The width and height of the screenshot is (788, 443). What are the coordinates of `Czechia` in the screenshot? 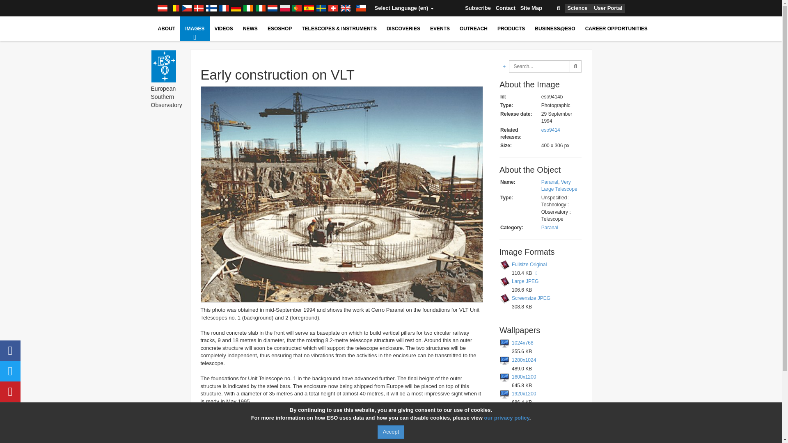 It's located at (186, 8).